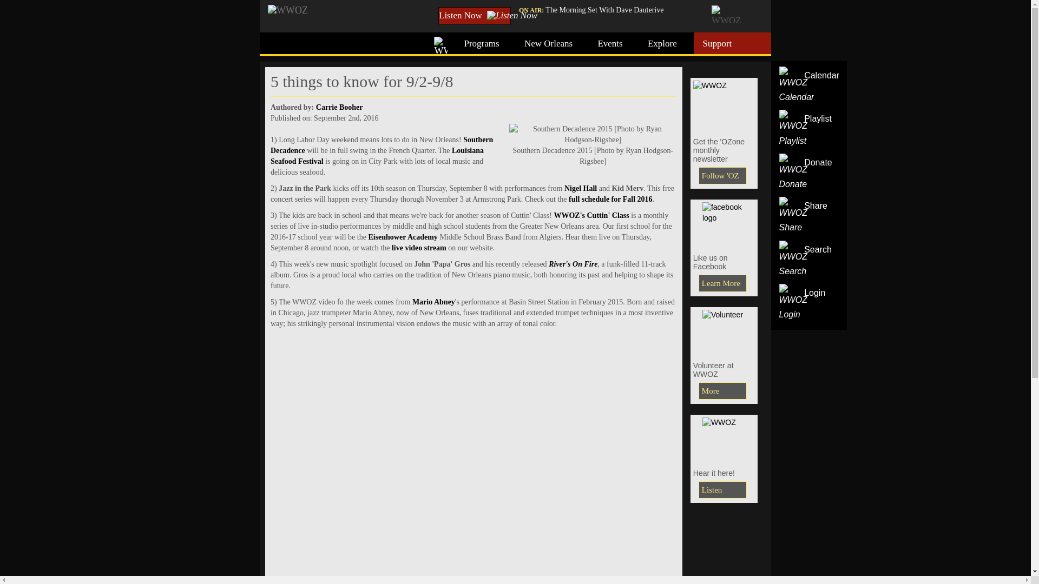 This screenshot has width=1039, height=584. I want to click on Volunteer, so click(722, 390).